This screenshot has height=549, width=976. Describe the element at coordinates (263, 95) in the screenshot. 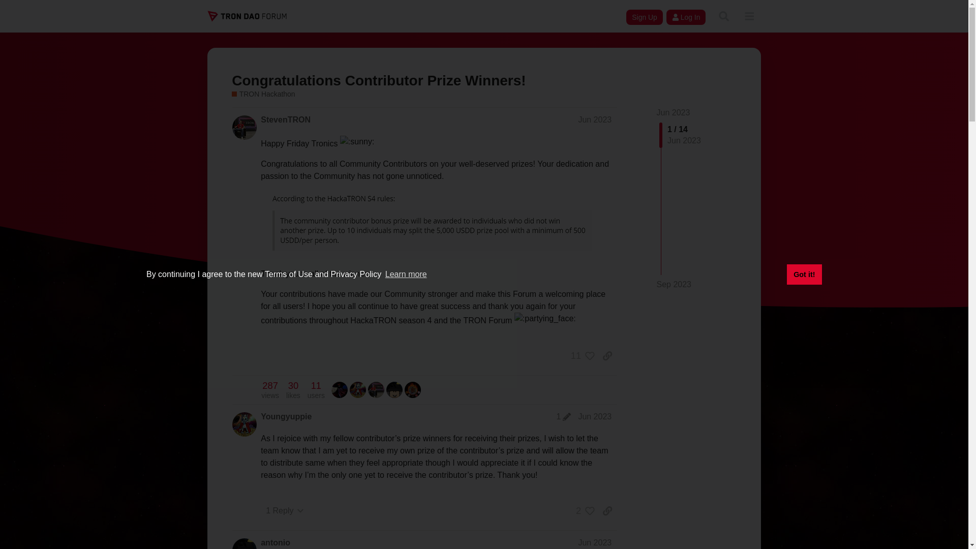

I see `TRON Hackathon` at that location.